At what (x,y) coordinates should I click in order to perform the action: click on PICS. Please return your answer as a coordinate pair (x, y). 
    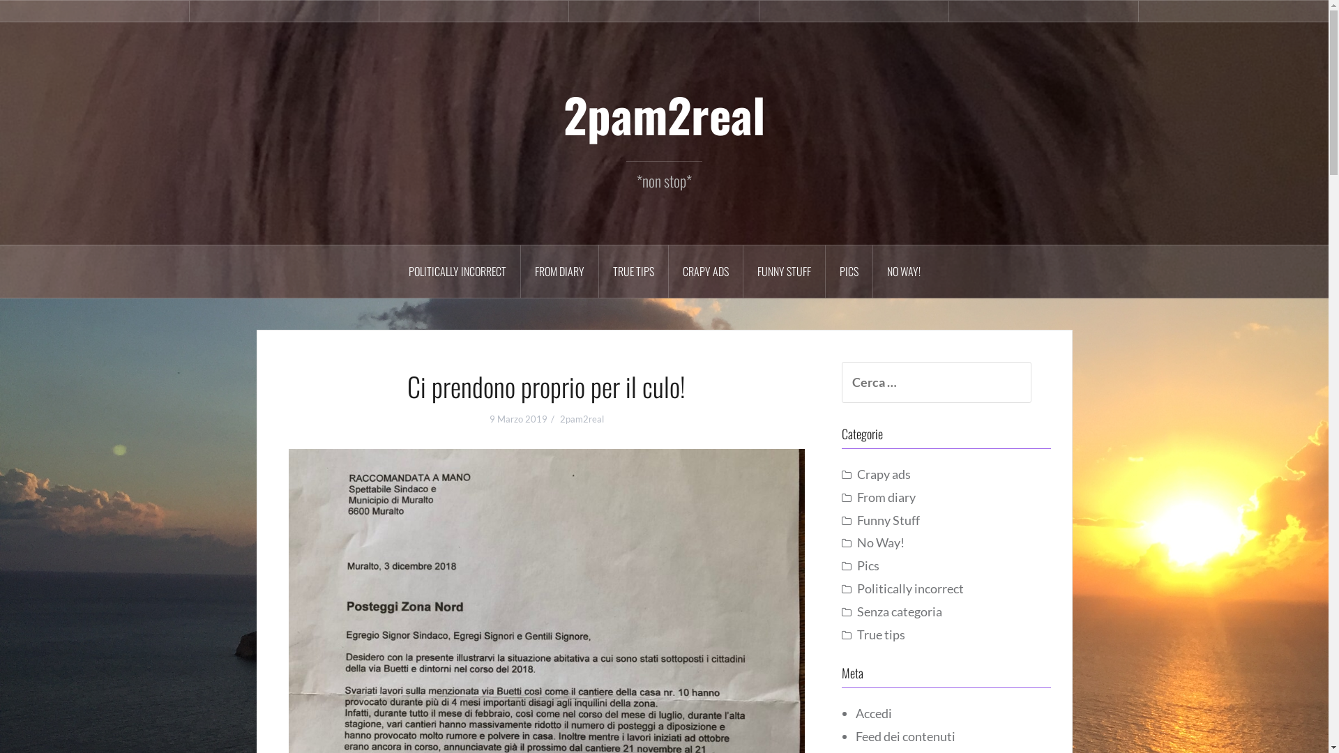
    Looking at the image, I should click on (849, 272).